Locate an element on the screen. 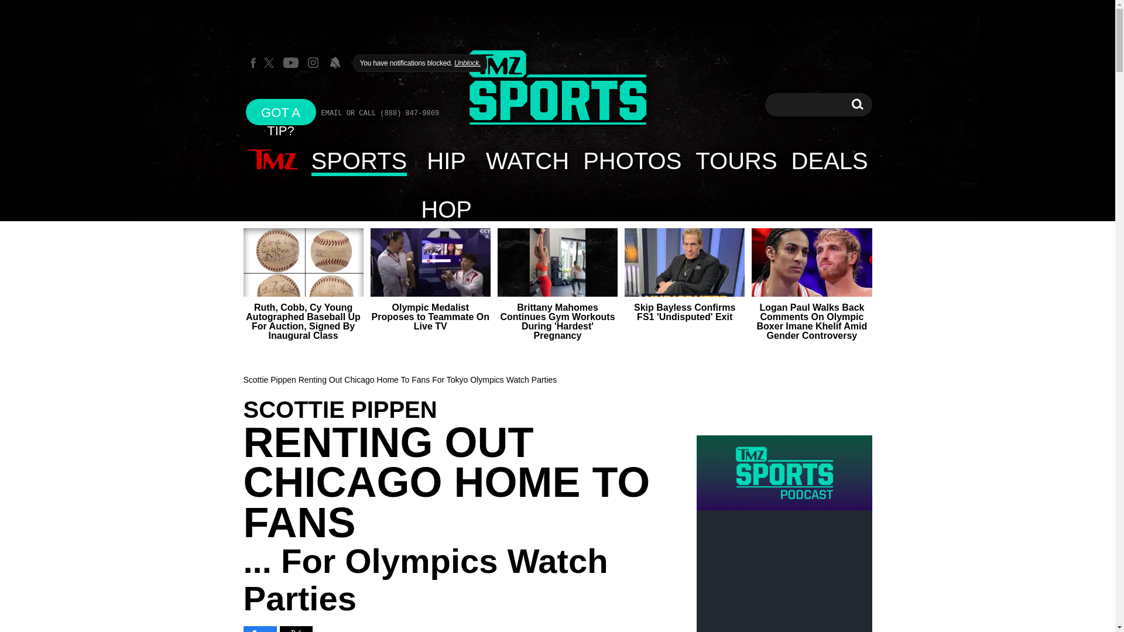  WATCH is located at coordinates (446, 160).